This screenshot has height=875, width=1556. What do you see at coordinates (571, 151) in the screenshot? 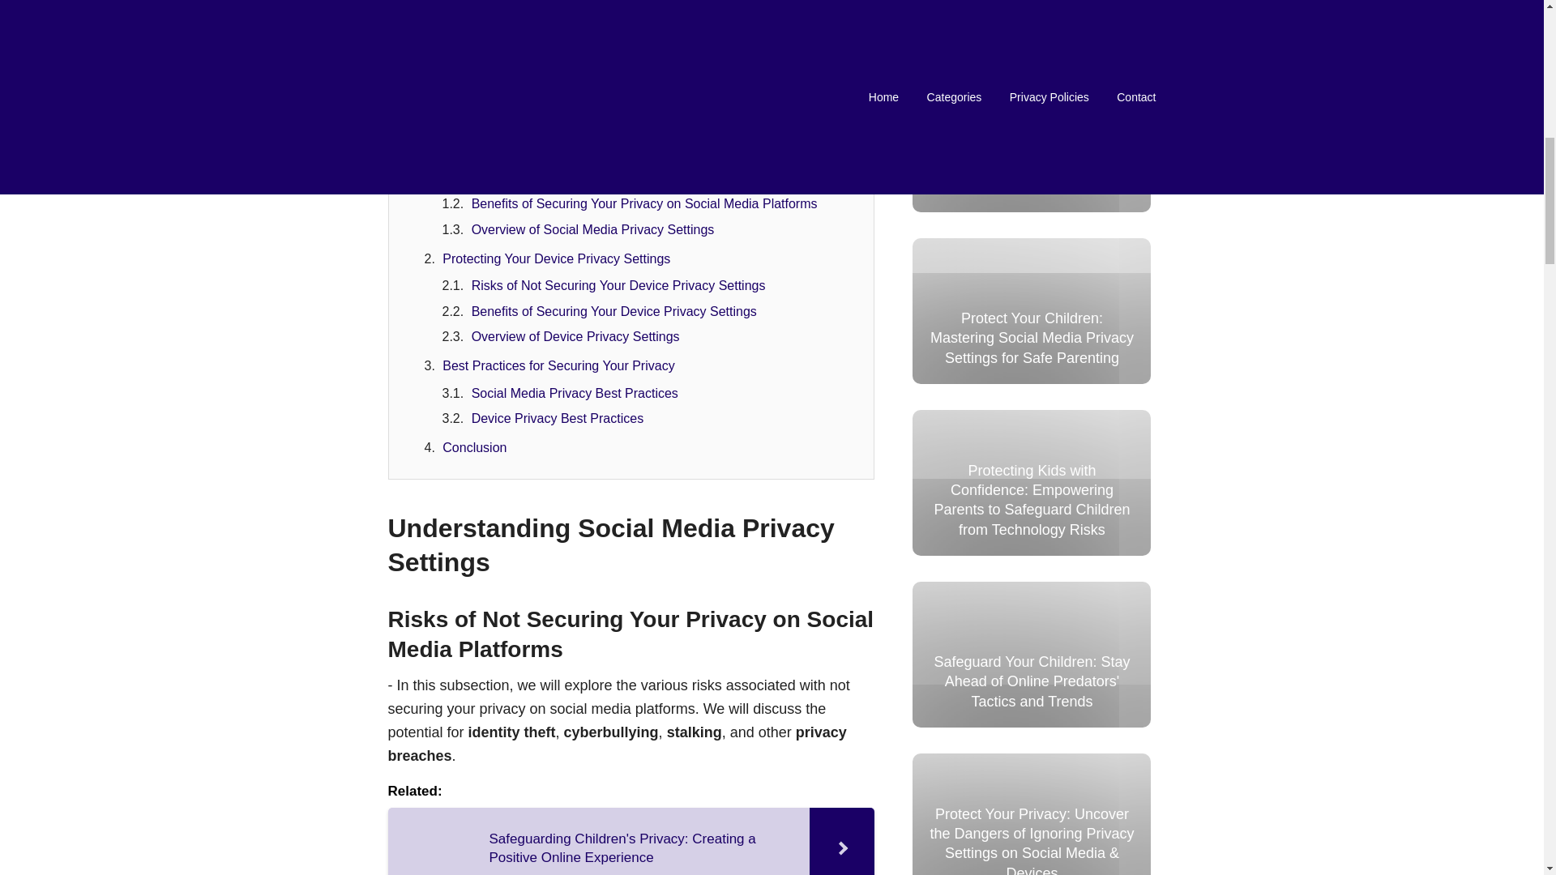
I see `Understanding Social Media Privacy Settings` at bounding box center [571, 151].